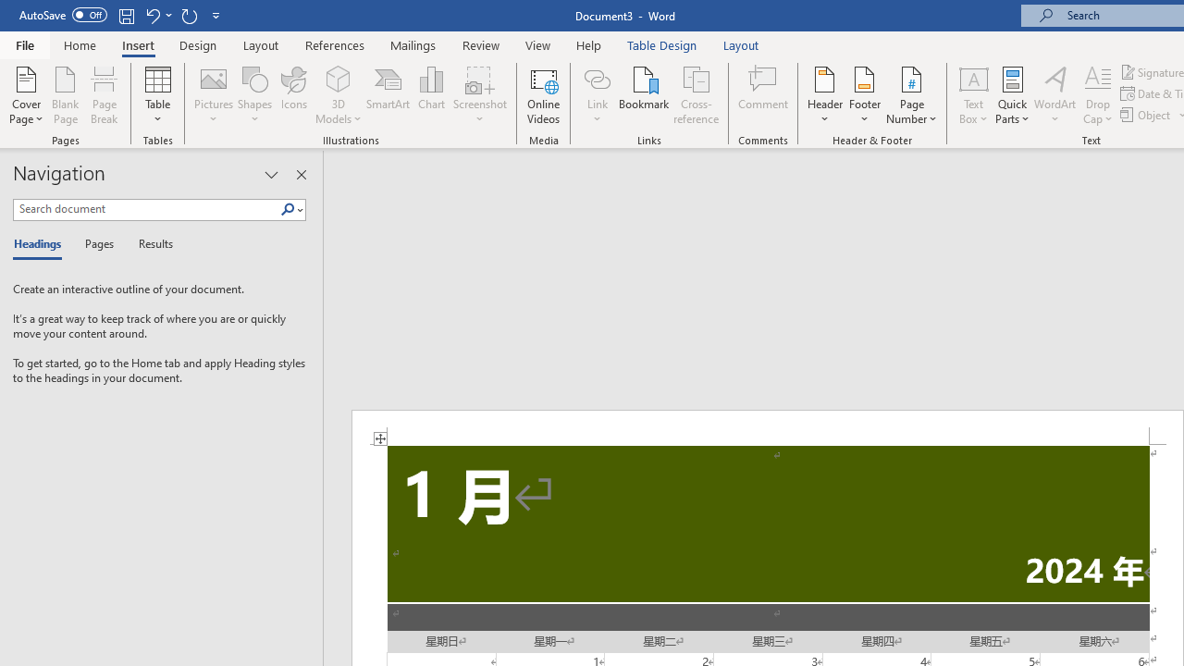  Describe the element at coordinates (288, 209) in the screenshot. I see `Class: NetUIImage` at that location.